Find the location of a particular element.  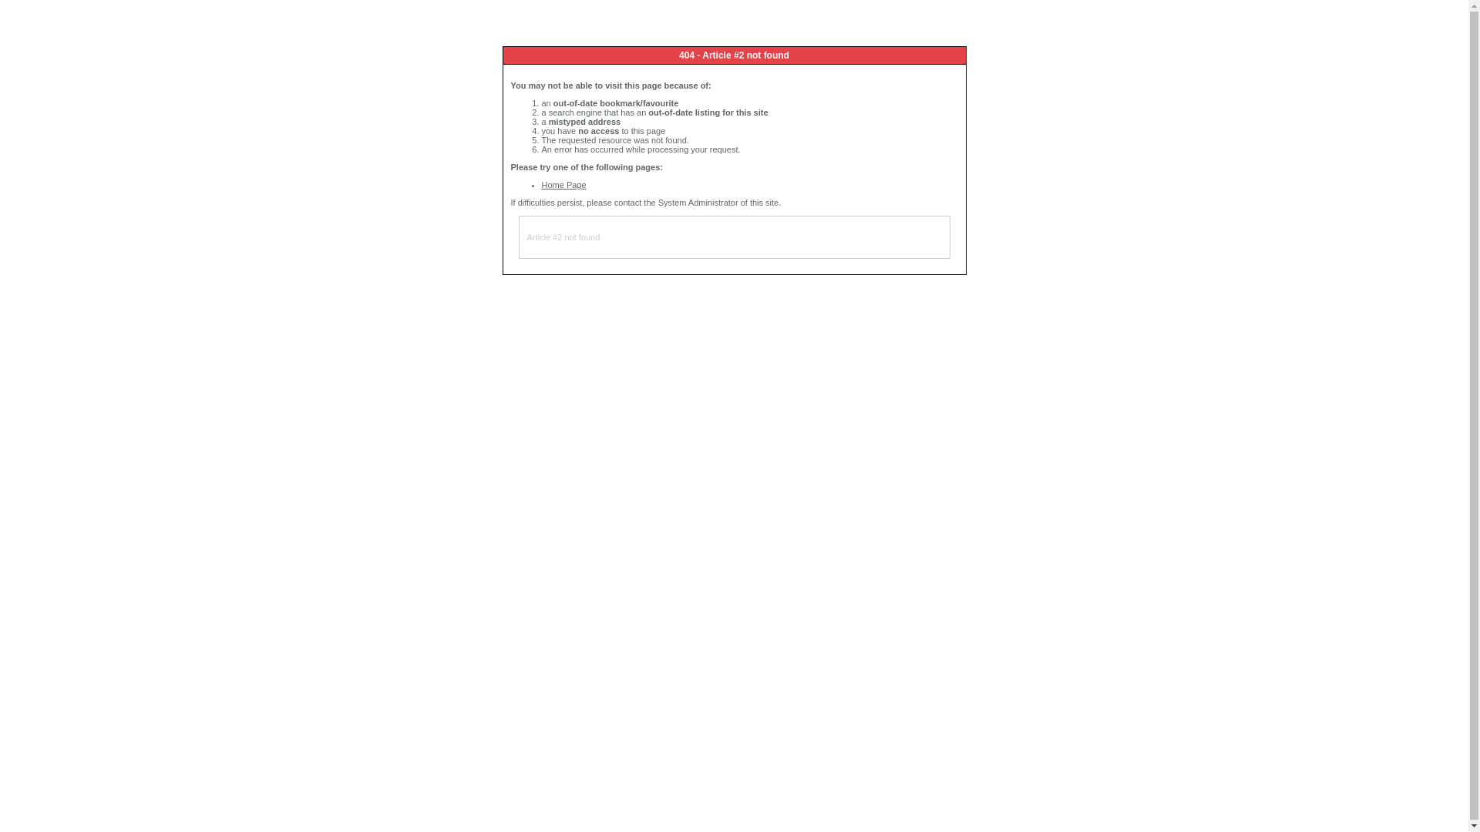

Home Page is located at coordinates (563, 185).